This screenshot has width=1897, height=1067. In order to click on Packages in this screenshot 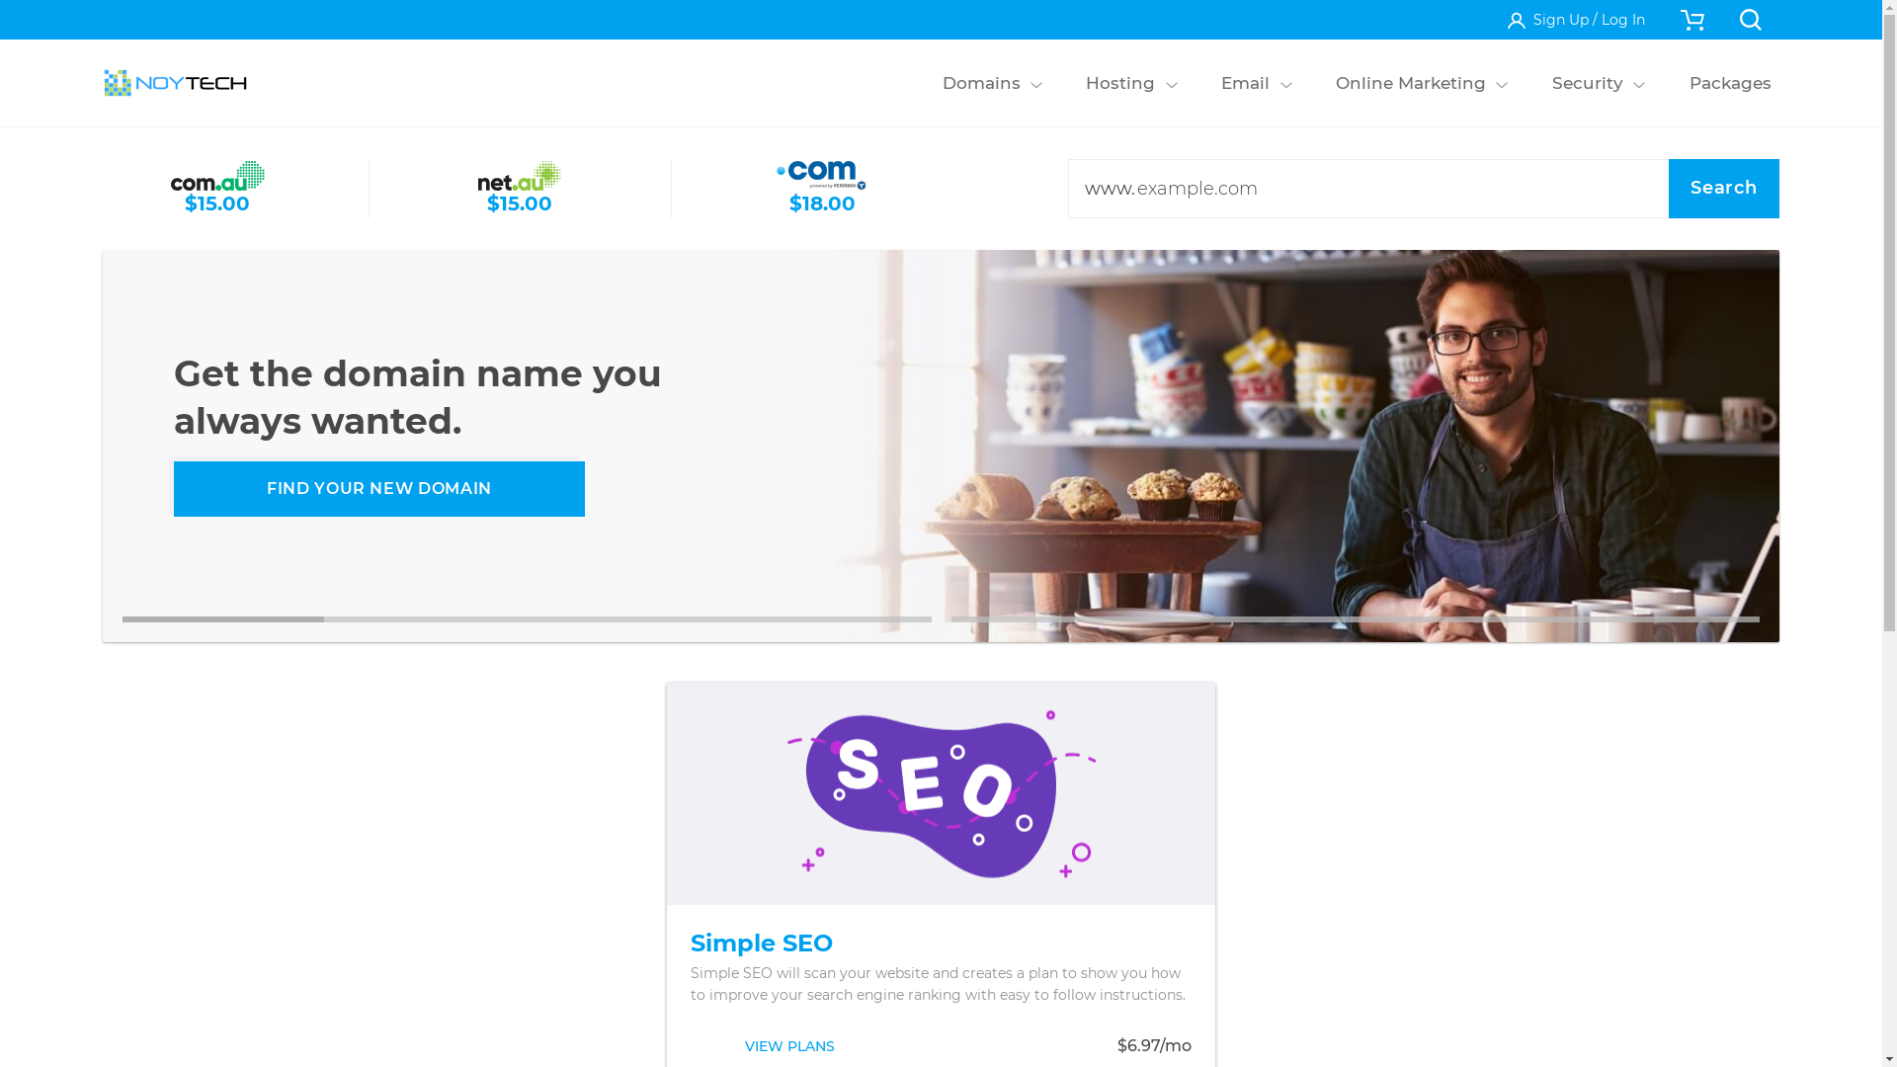, I will do `click(1730, 83)`.